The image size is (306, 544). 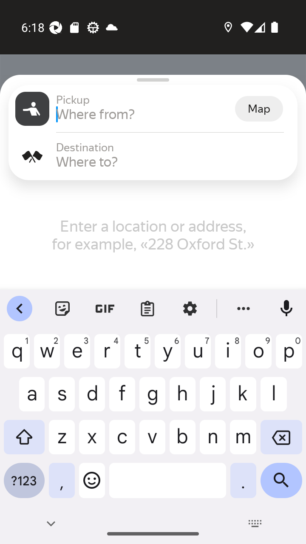 What do you see at coordinates (173, 161) in the screenshot?
I see `Where to?` at bounding box center [173, 161].